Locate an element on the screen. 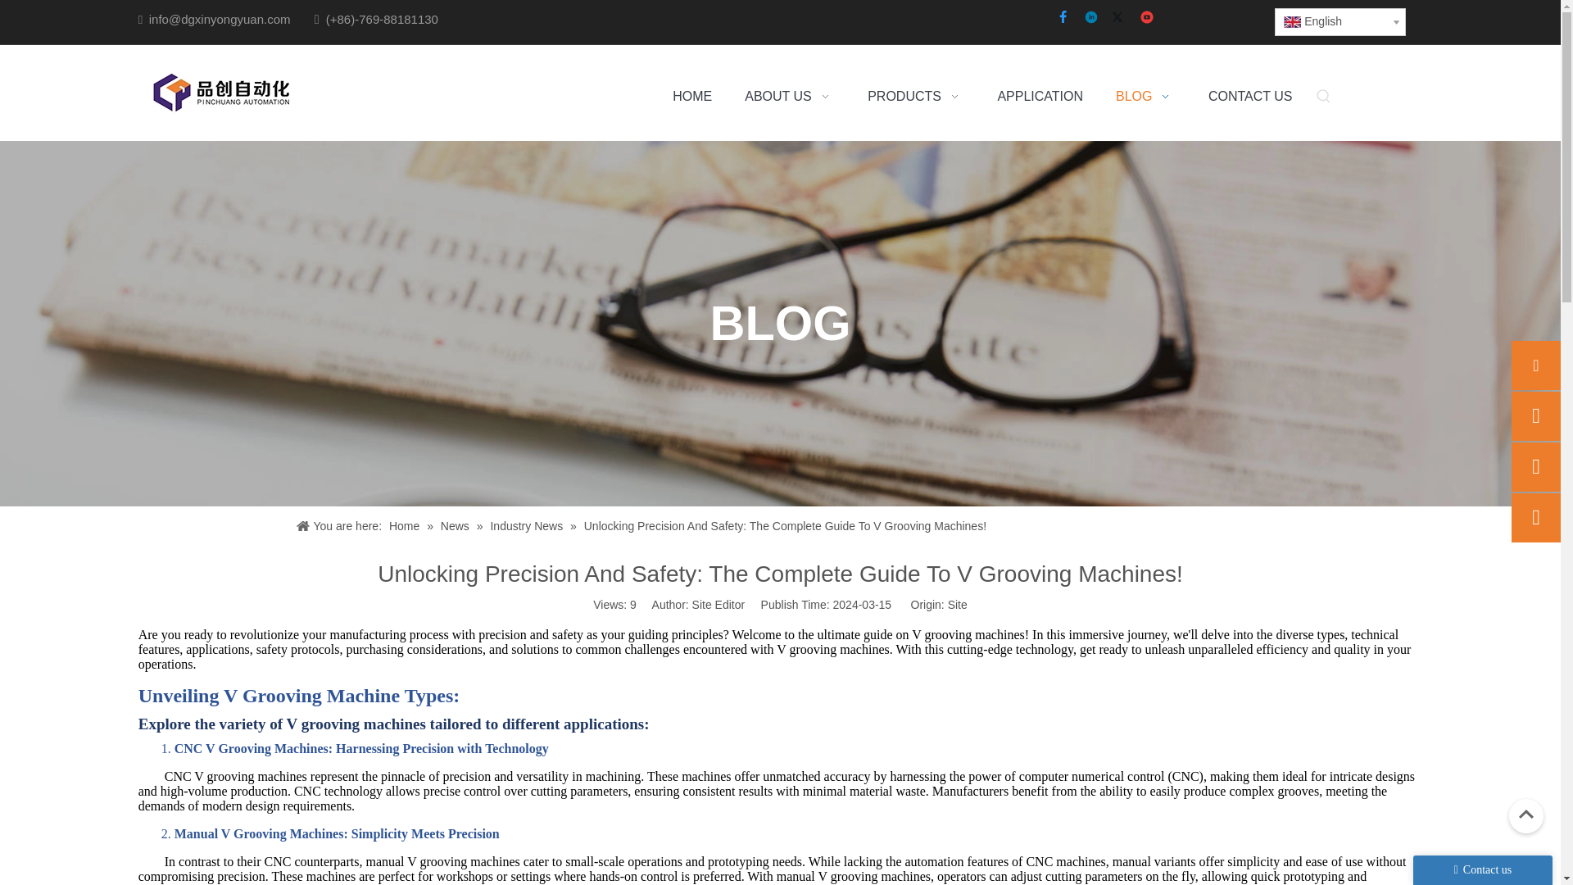 This screenshot has height=885, width=1573. BLOG   is located at coordinates (1145, 97).